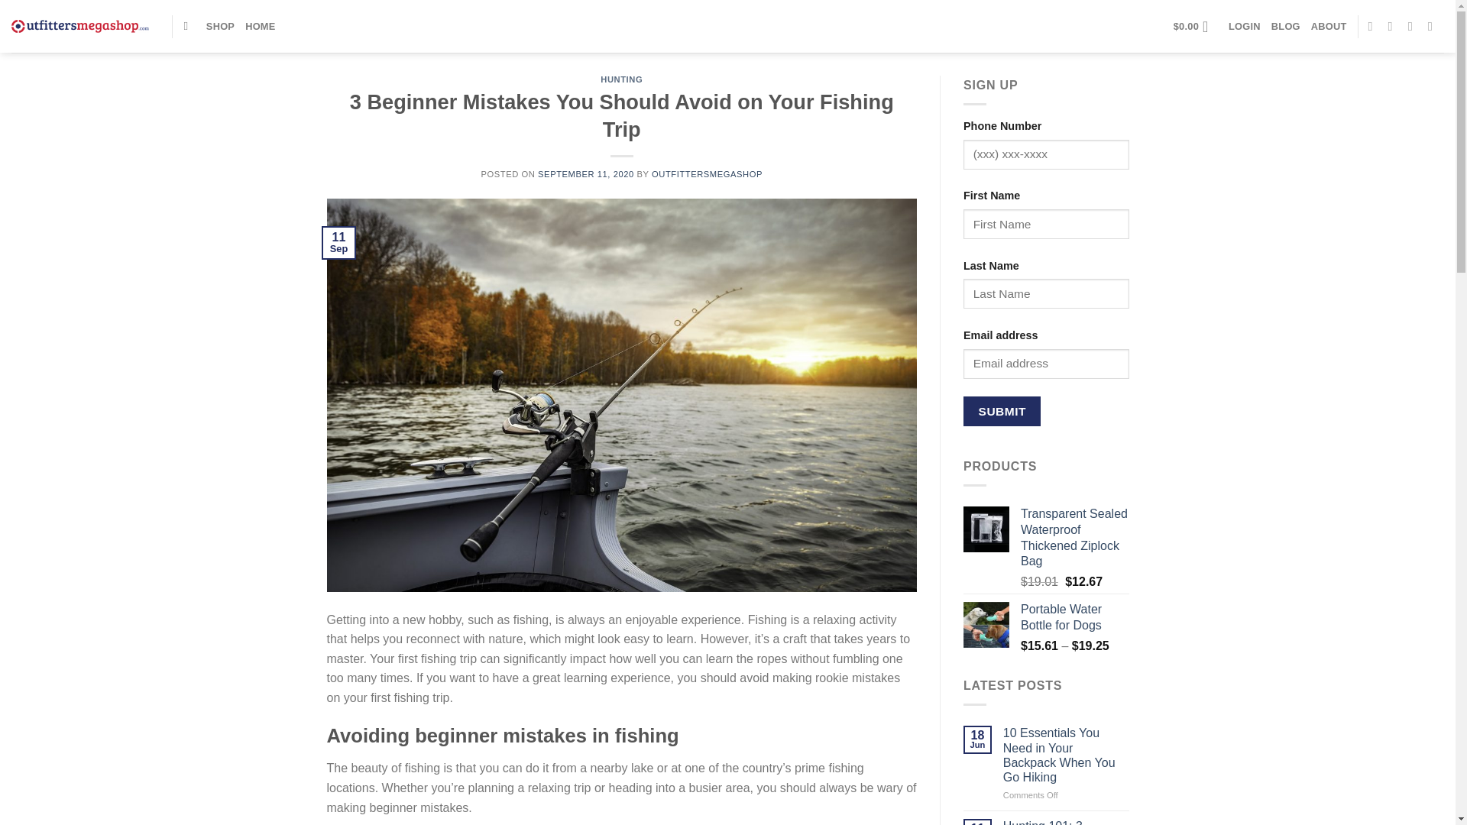 This screenshot has height=825, width=1467. Describe the element at coordinates (1414, 26) in the screenshot. I see `Follow on Twitter` at that location.